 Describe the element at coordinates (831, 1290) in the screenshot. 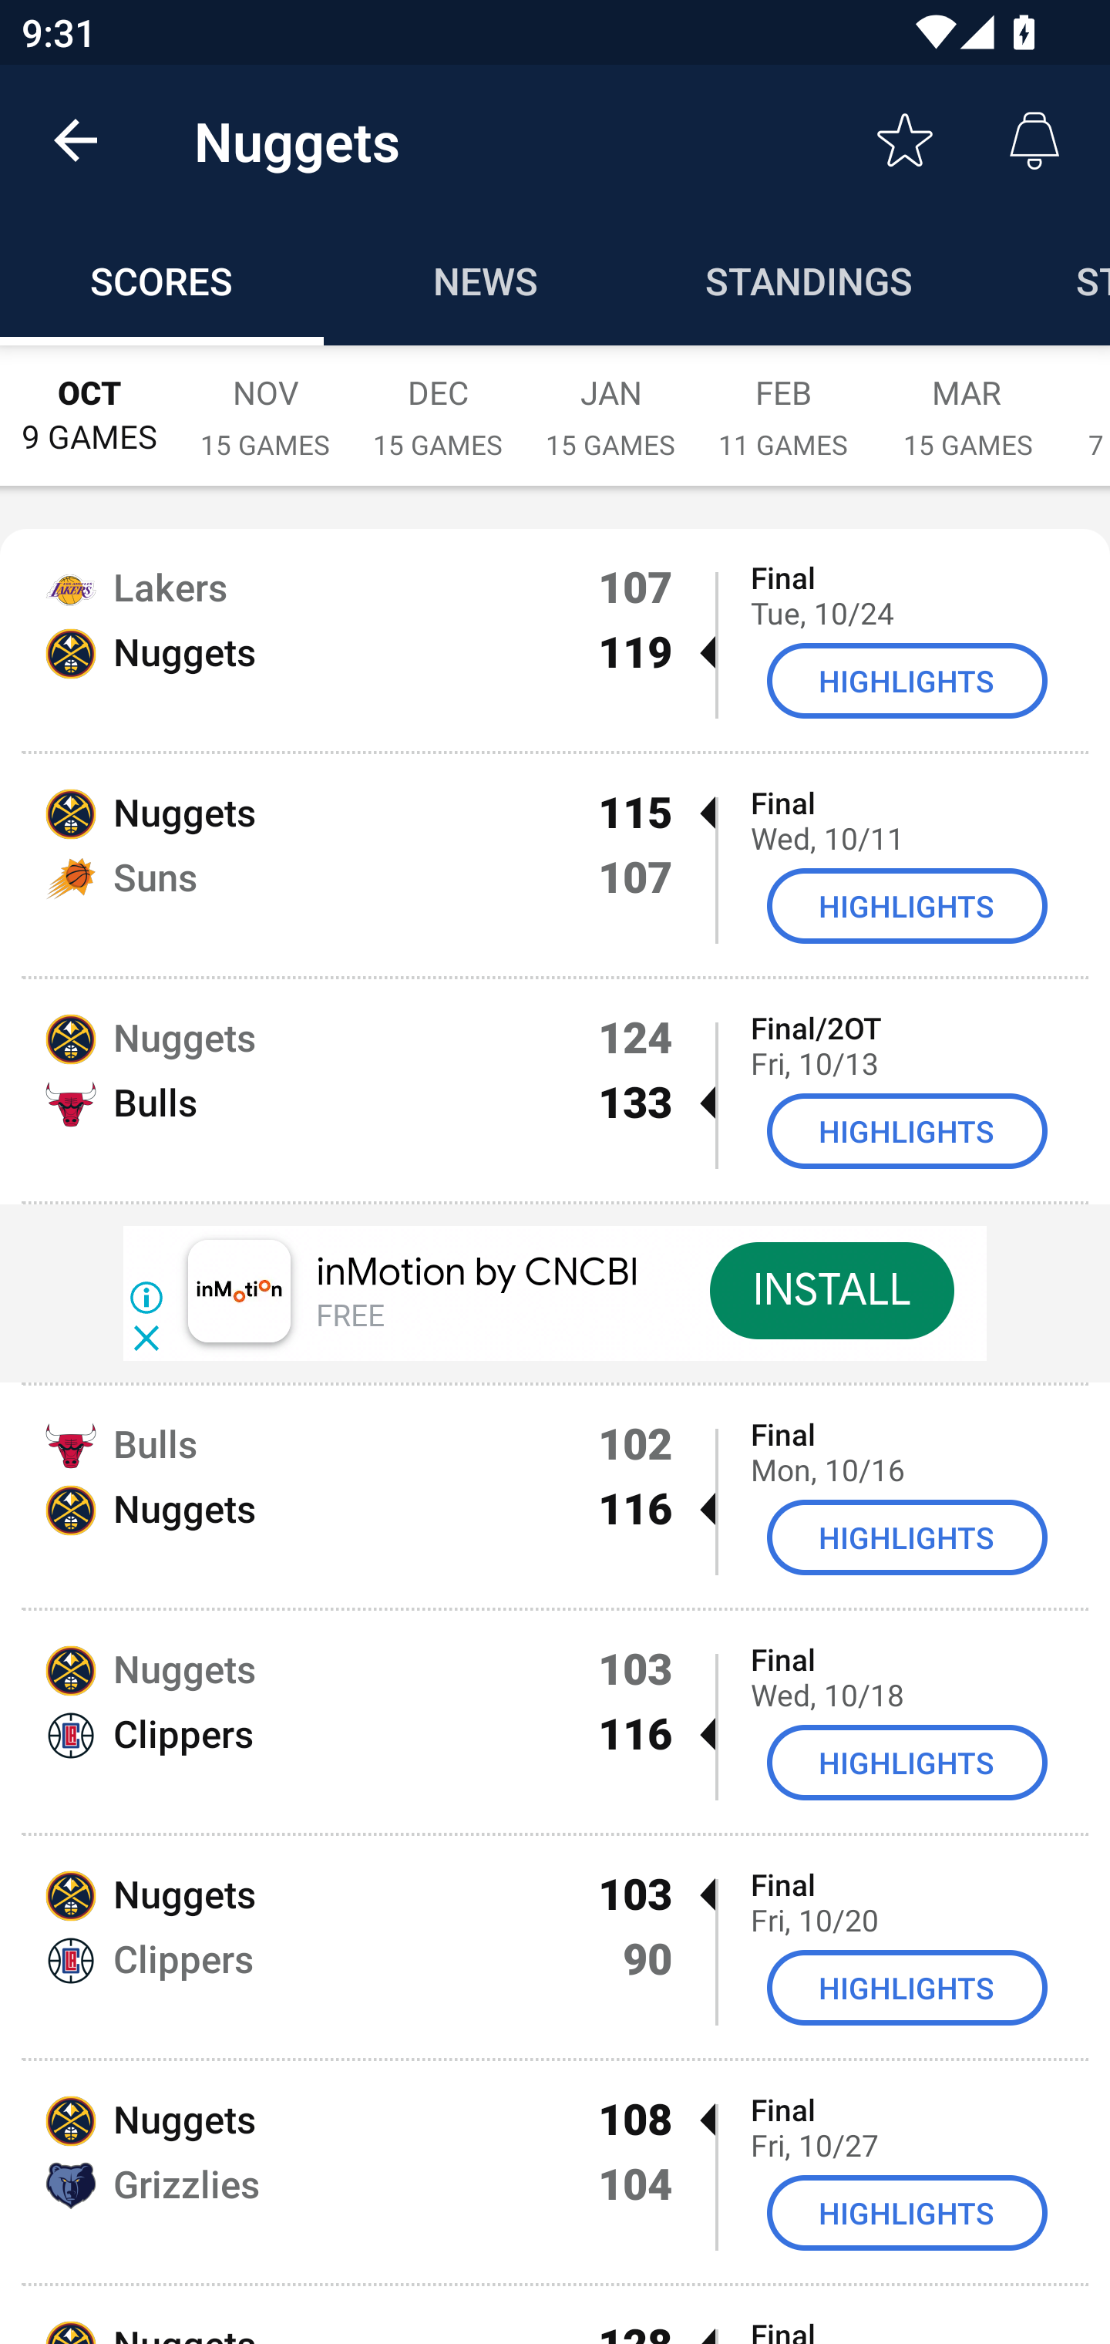

I see `INSTALL` at that location.